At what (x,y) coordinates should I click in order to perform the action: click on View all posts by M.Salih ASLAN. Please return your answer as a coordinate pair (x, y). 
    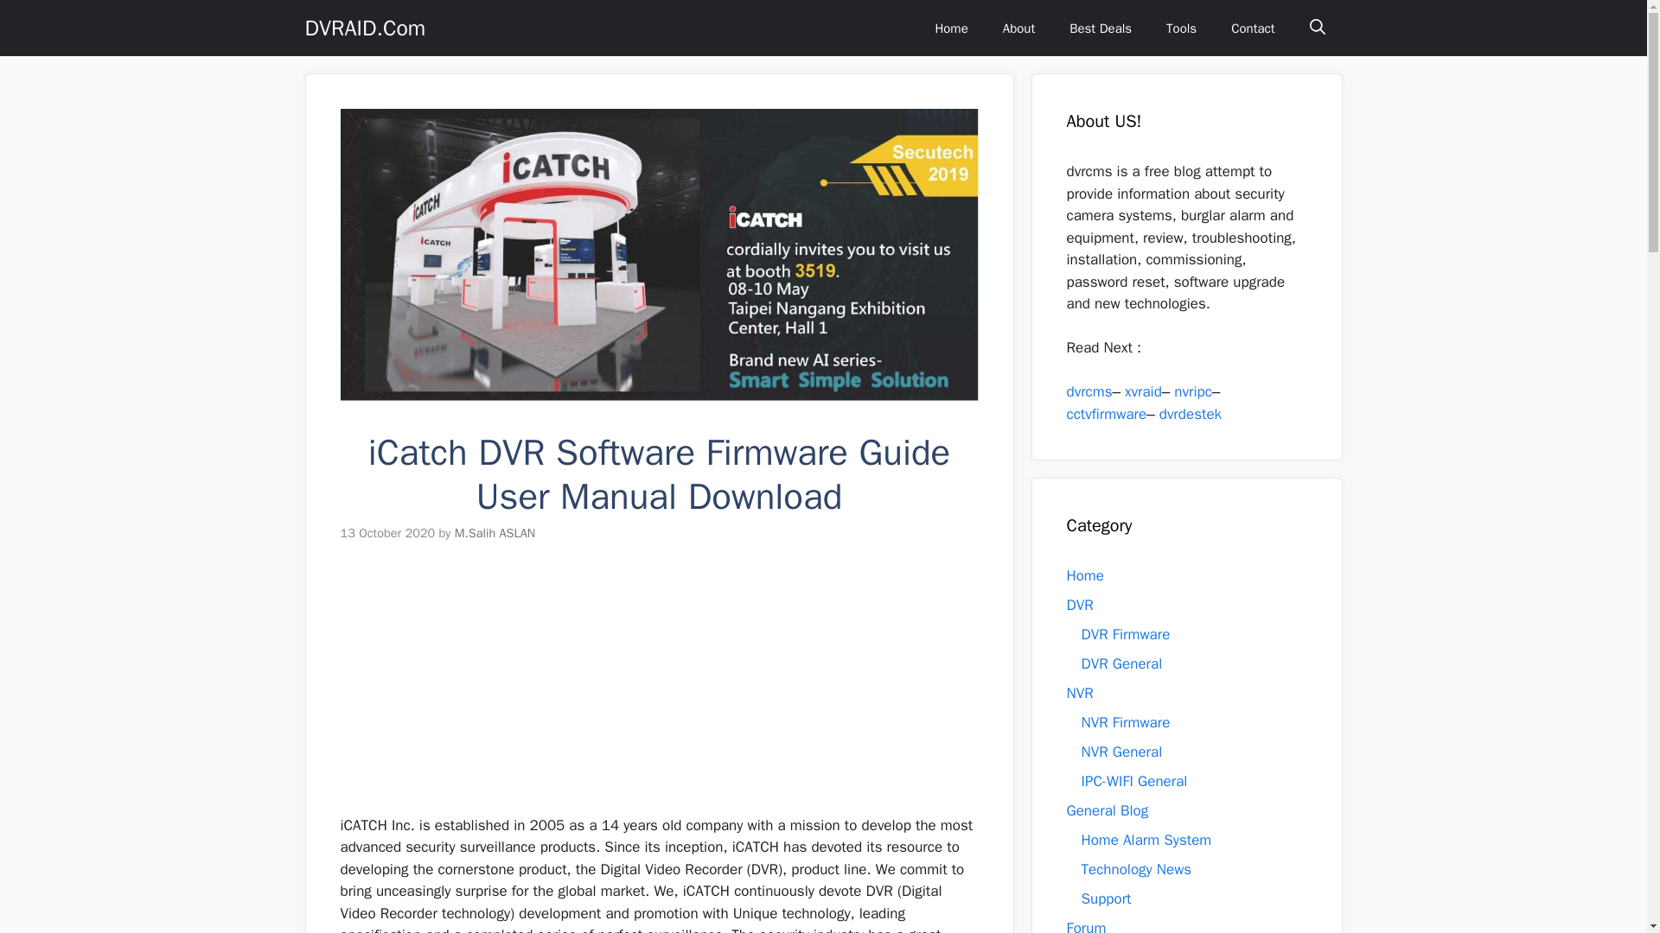
    Looking at the image, I should click on (495, 533).